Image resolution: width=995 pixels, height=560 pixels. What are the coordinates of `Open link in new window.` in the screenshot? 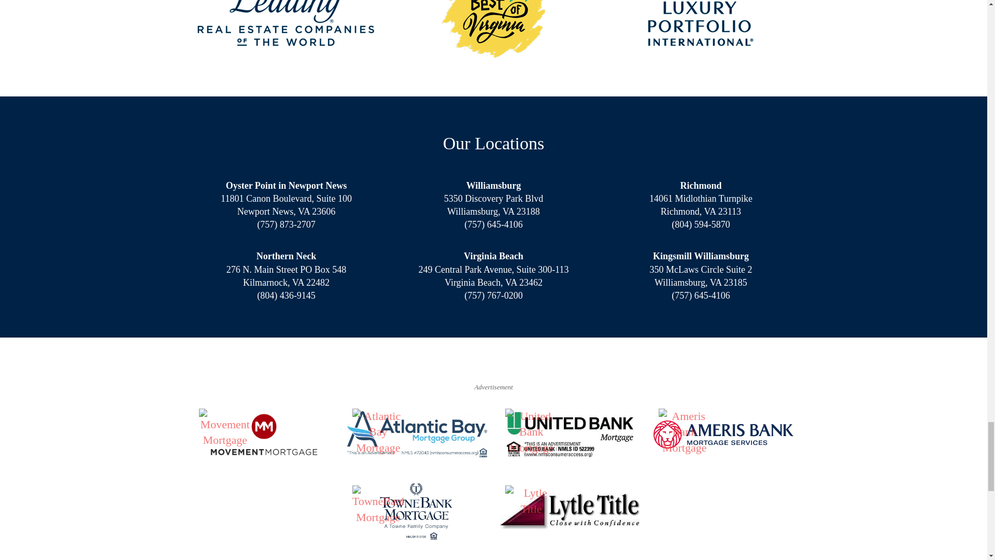 It's located at (723, 434).